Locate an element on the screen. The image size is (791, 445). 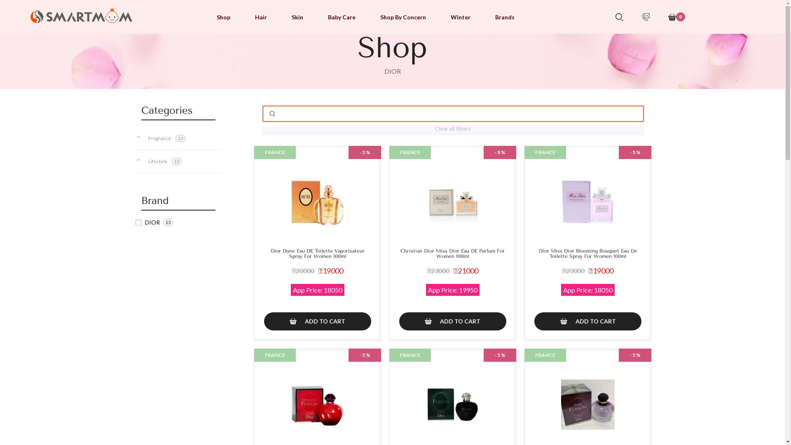
ADD TO CART is located at coordinates (588, 321).